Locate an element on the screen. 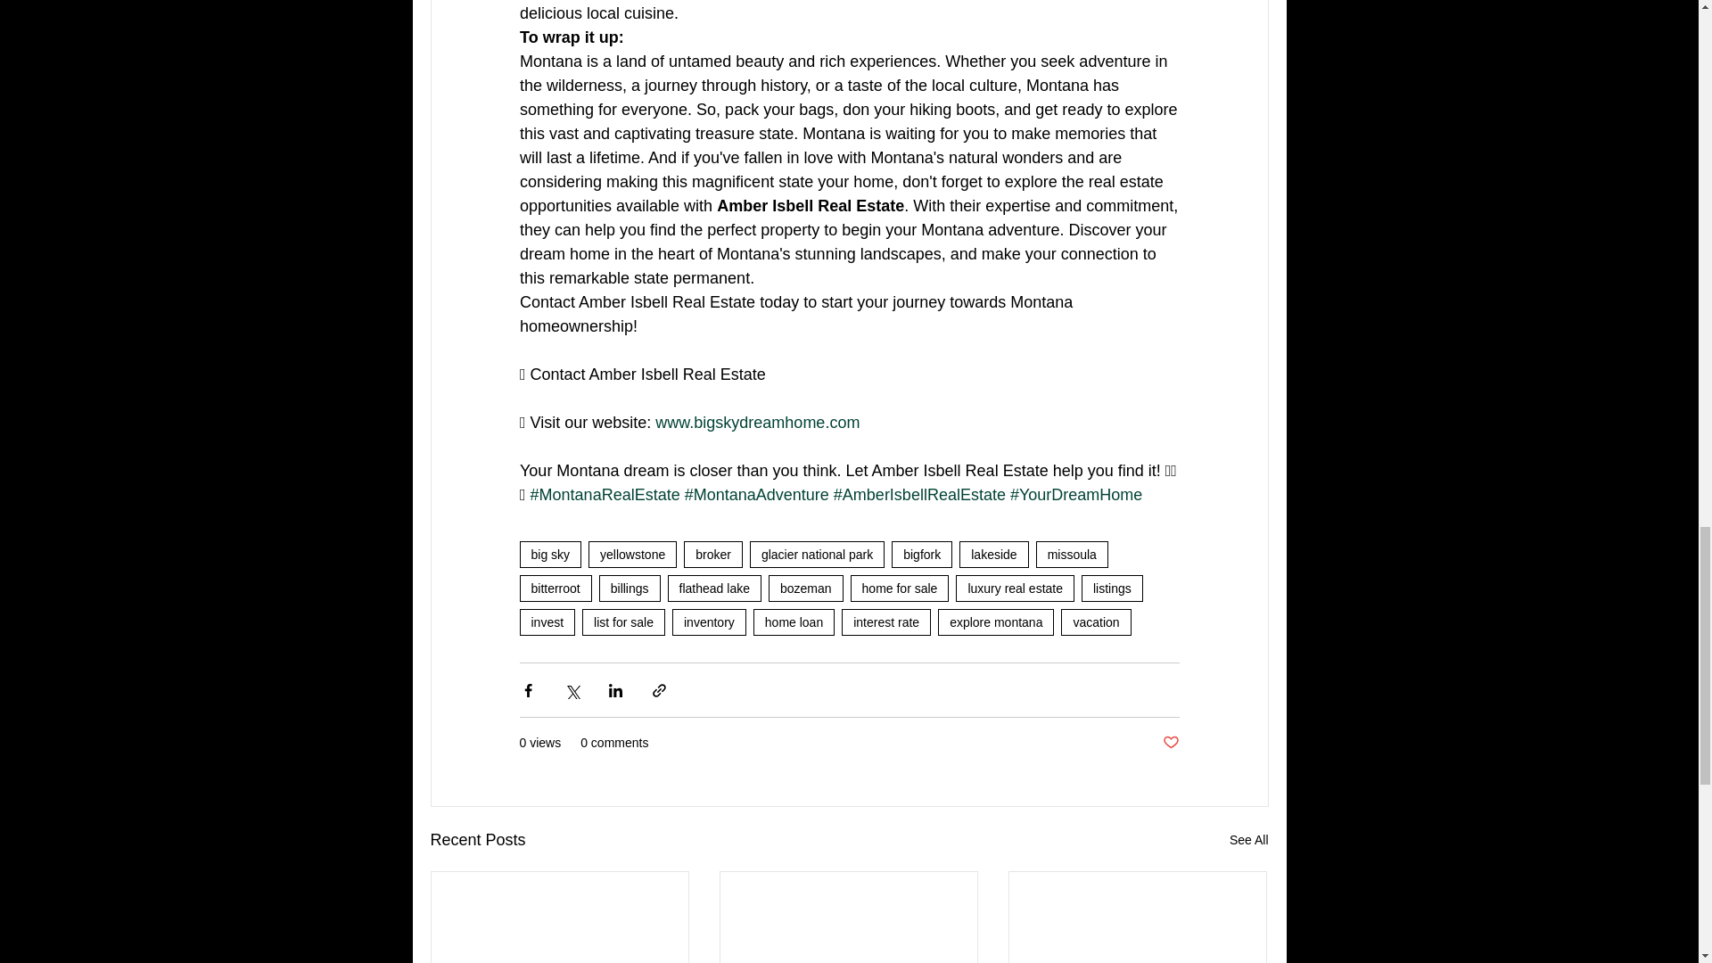 The image size is (1712, 963). bigfork is located at coordinates (922, 555).